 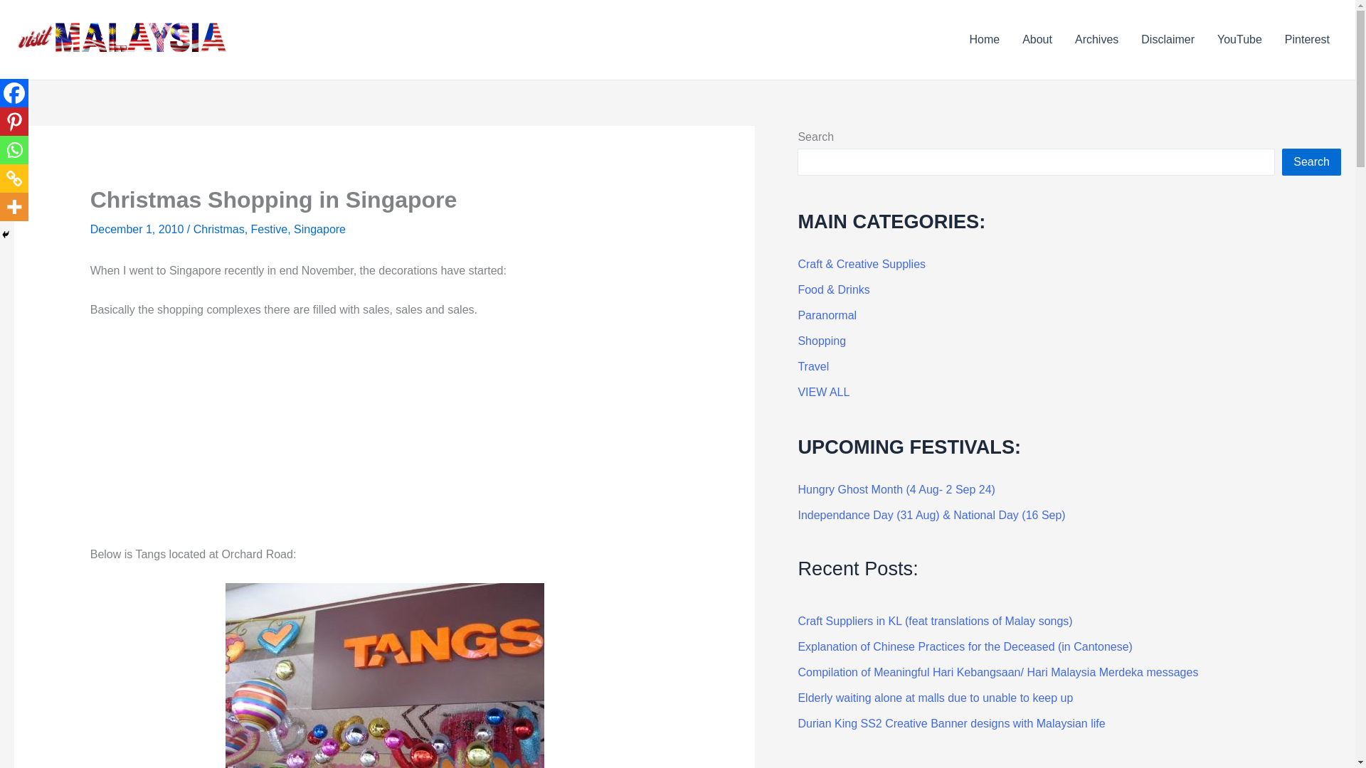 I want to click on YouTube, so click(x=1239, y=40).